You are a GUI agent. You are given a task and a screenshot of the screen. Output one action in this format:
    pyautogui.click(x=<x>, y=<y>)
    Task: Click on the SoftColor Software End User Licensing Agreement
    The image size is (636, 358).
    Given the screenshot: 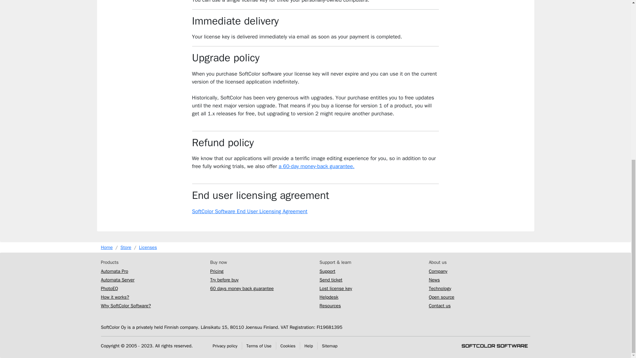 What is the action you would take?
    pyautogui.click(x=250, y=211)
    